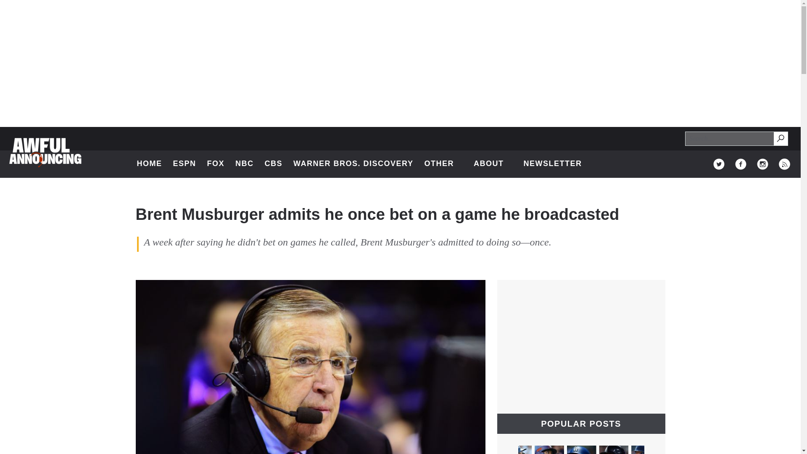 Image resolution: width=807 pixels, height=454 pixels. I want to click on OTHER, so click(443, 164).